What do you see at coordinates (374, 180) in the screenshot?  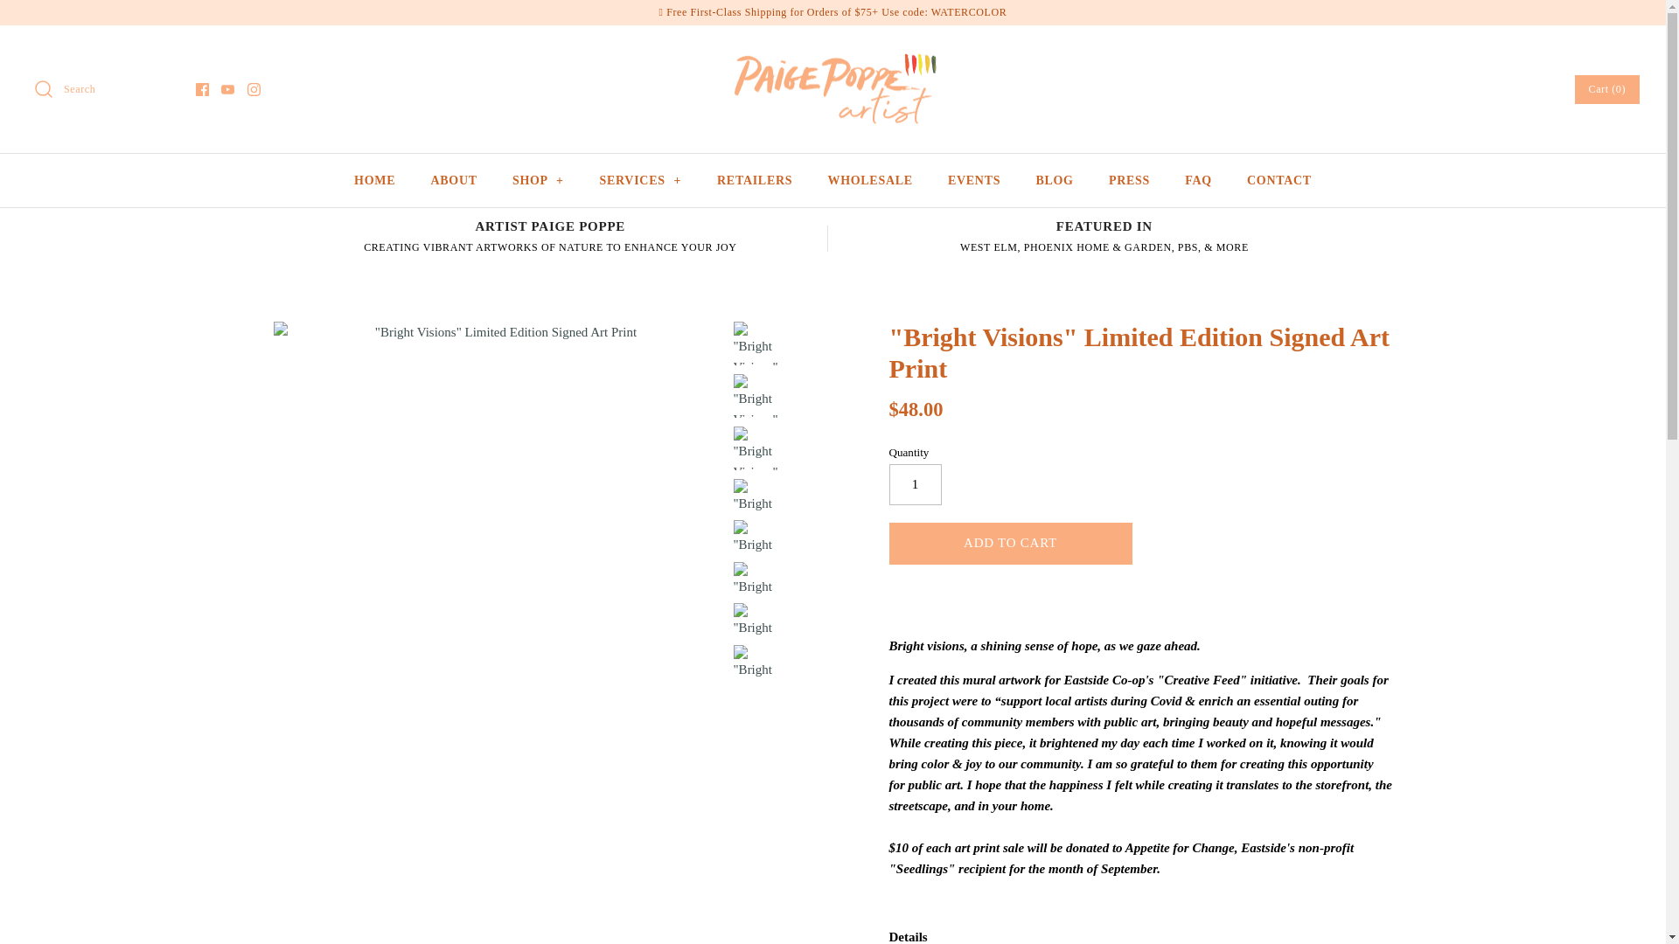 I see `HOME` at bounding box center [374, 180].